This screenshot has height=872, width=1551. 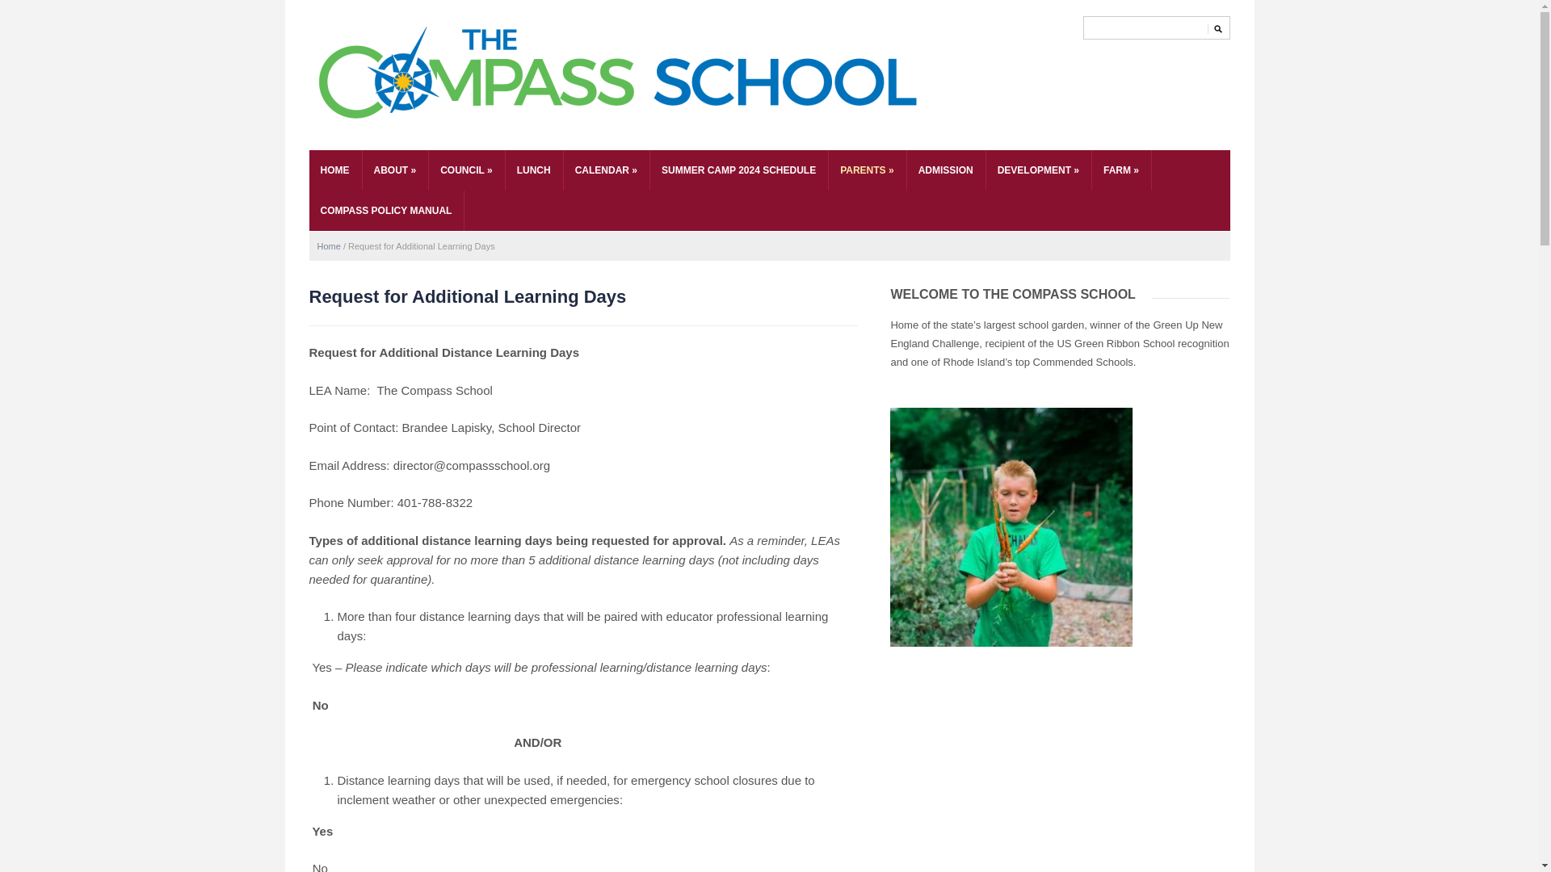 I want to click on ADMISSION, so click(x=946, y=170).